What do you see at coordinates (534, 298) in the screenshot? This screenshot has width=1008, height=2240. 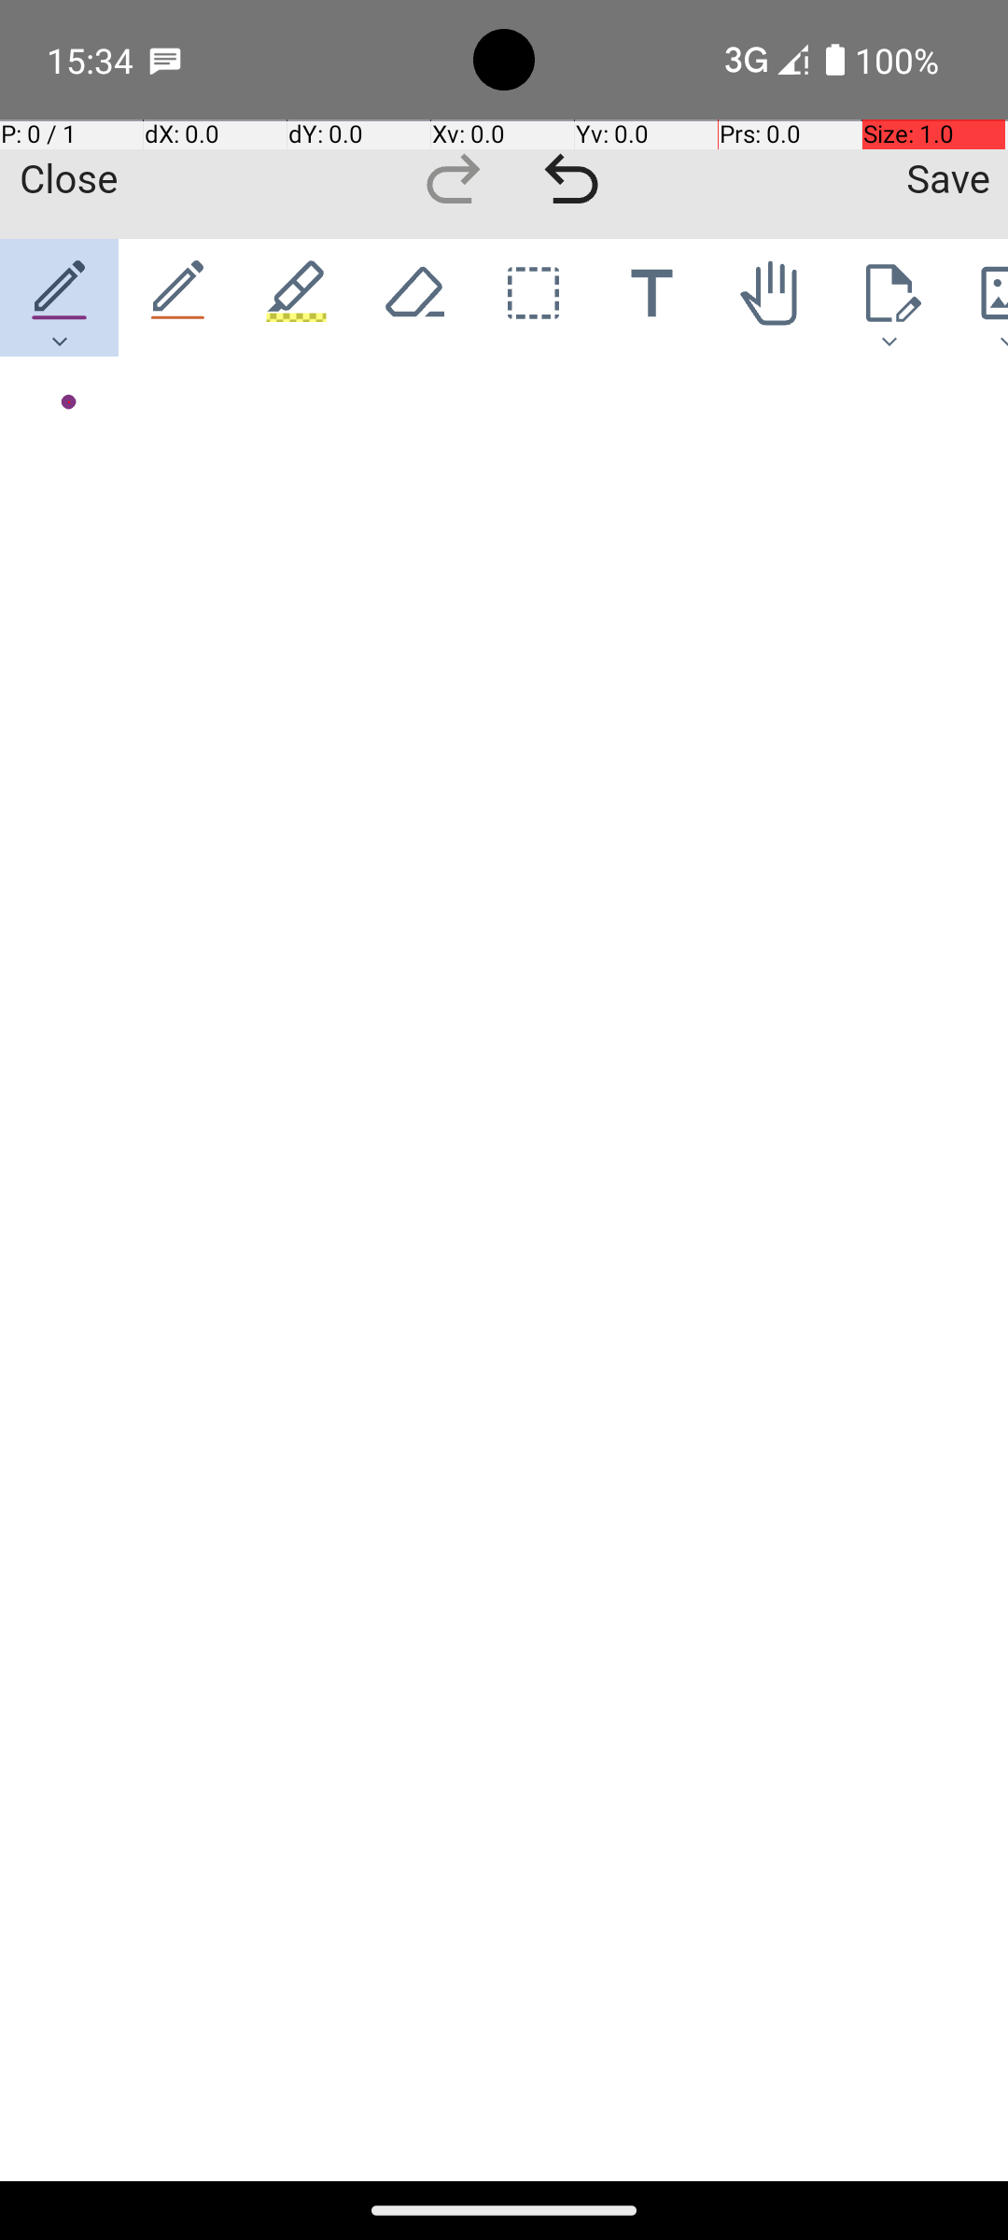 I see `Select` at bounding box center [534, 298].